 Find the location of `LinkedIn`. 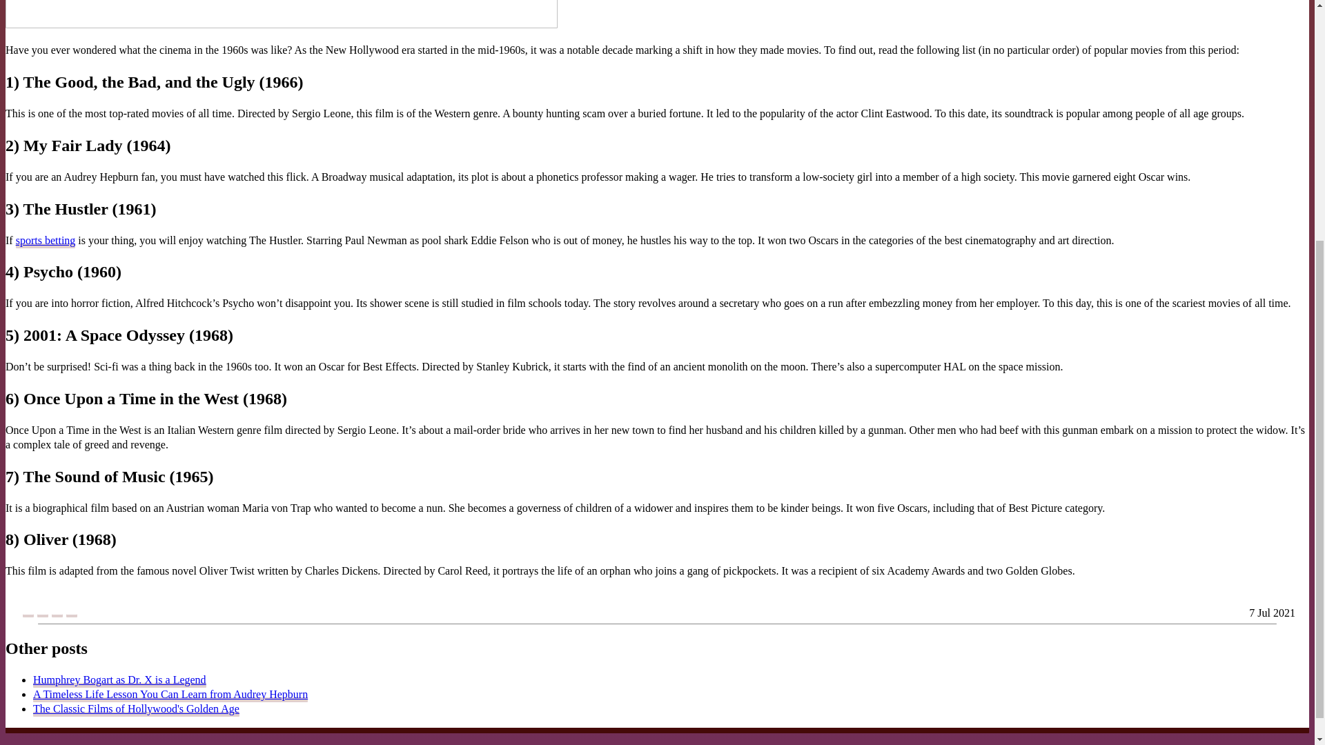

LinkedIn is located at coordinates (57, 612).